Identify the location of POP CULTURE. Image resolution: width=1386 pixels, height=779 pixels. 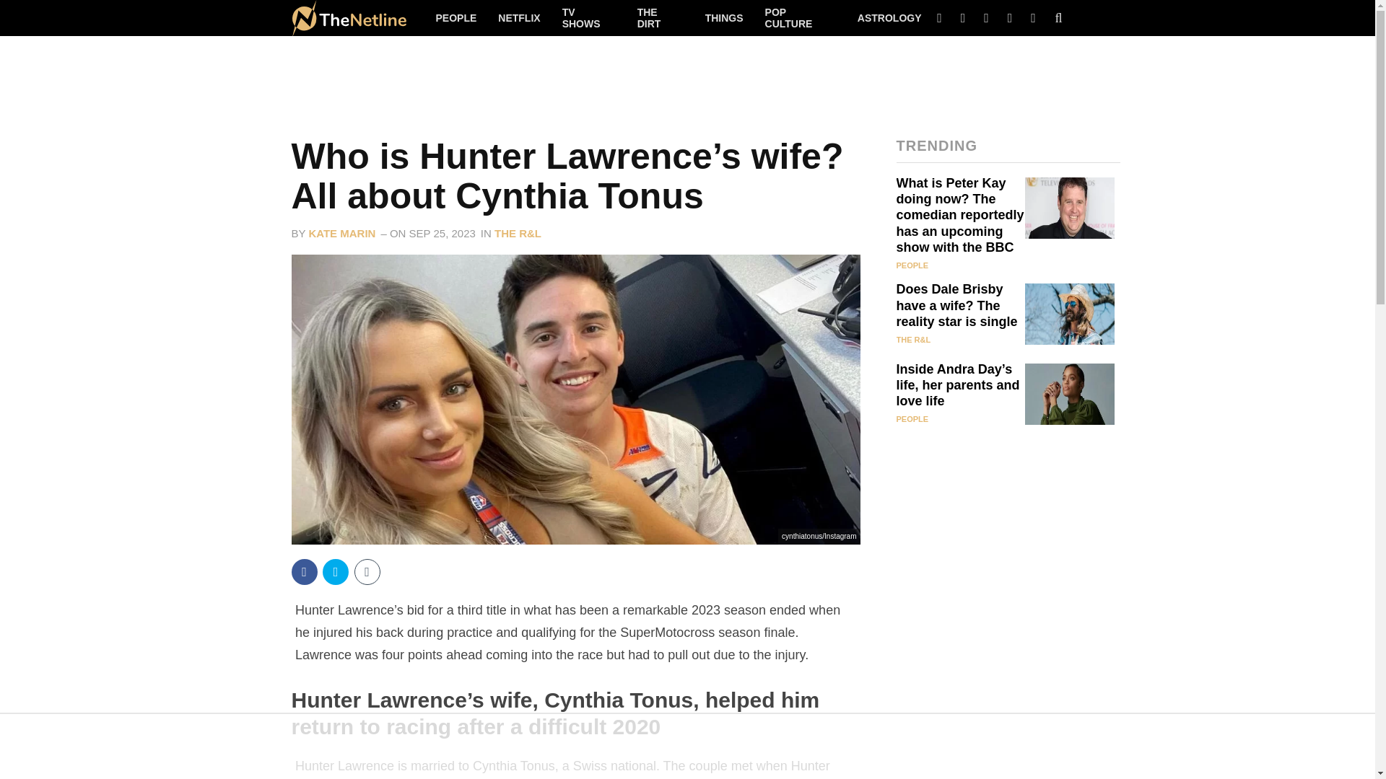
(800, 17).